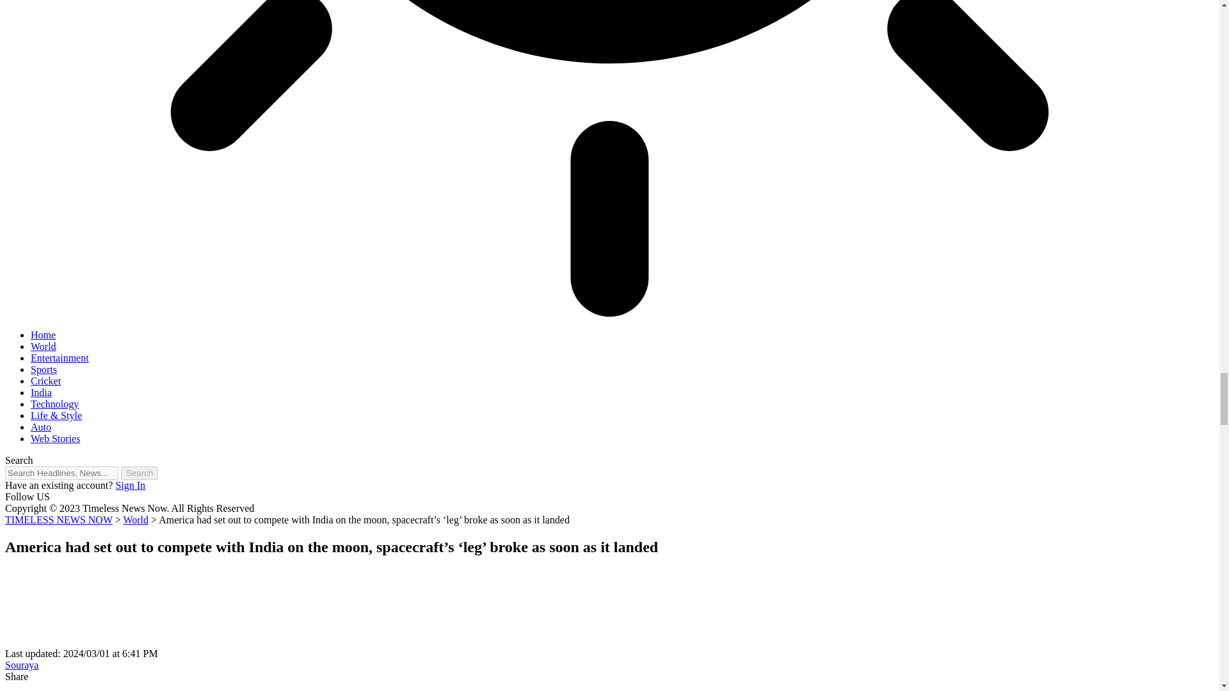  Describe the element at coordinates (44, 370) in the screenshot. I see `Sports` at that location.